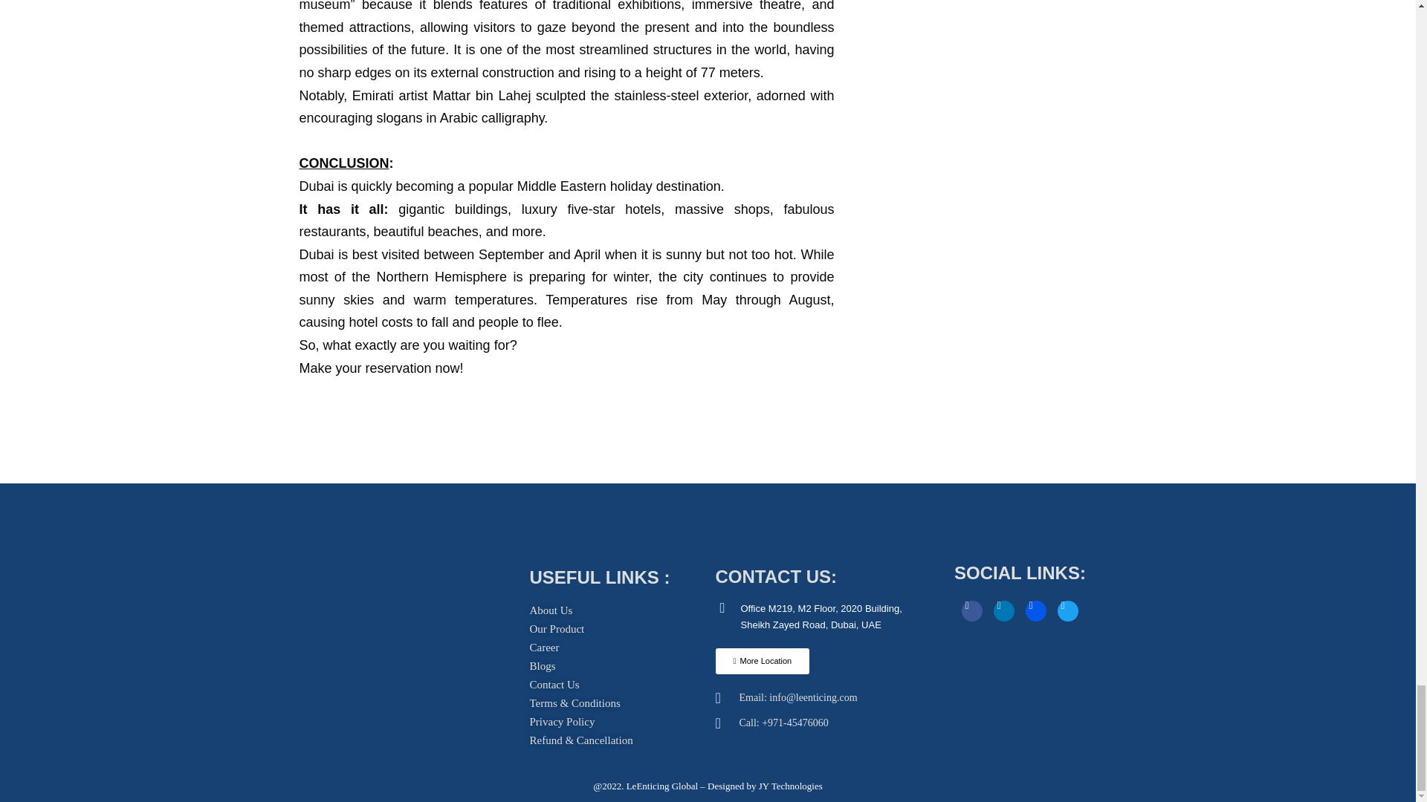  I want to click on About Us, so click(550, 610).